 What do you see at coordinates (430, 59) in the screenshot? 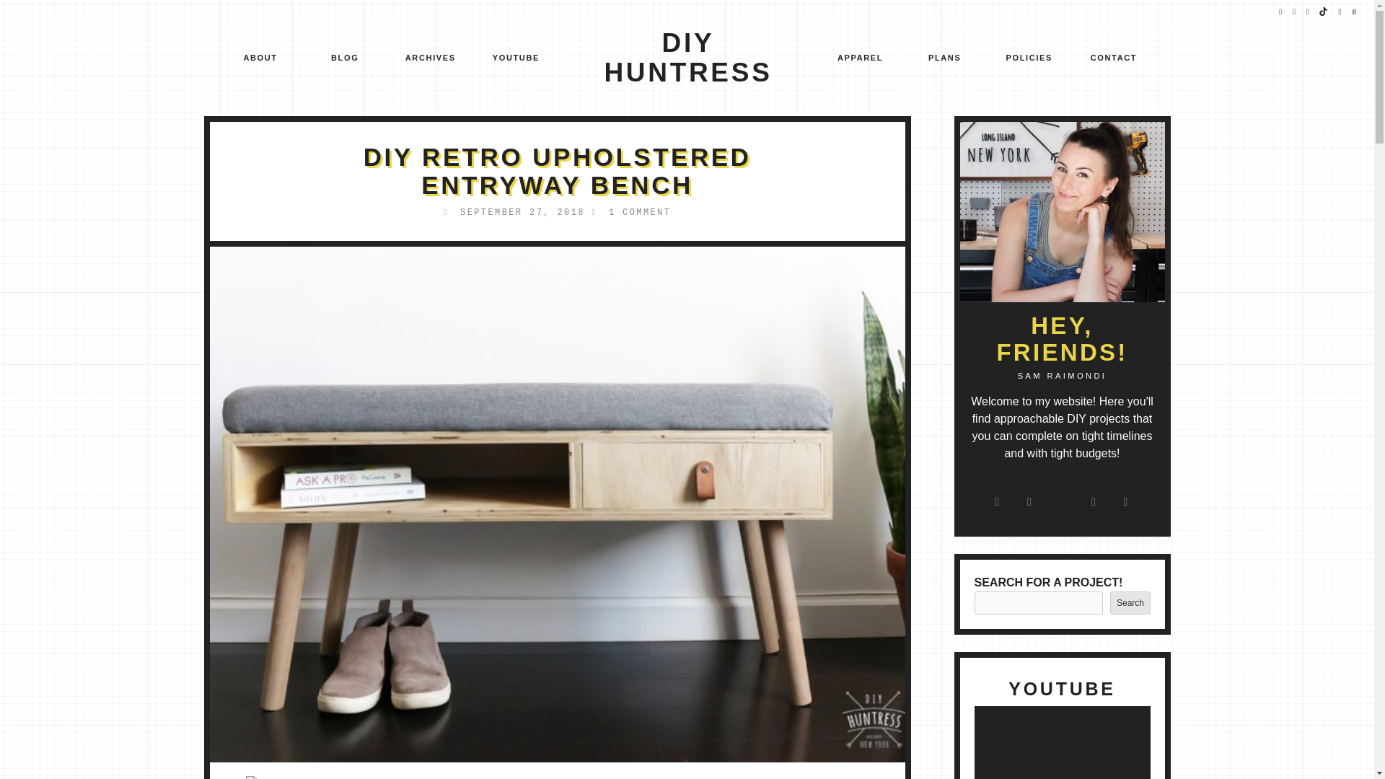
I see `ARCHIVES` at bounding box center [430, 59].